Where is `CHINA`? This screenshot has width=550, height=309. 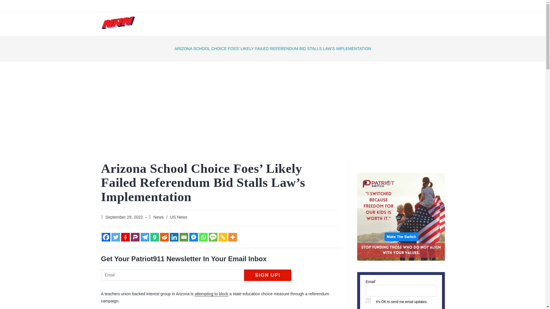
CHINA is located at coordinates (355, 6).